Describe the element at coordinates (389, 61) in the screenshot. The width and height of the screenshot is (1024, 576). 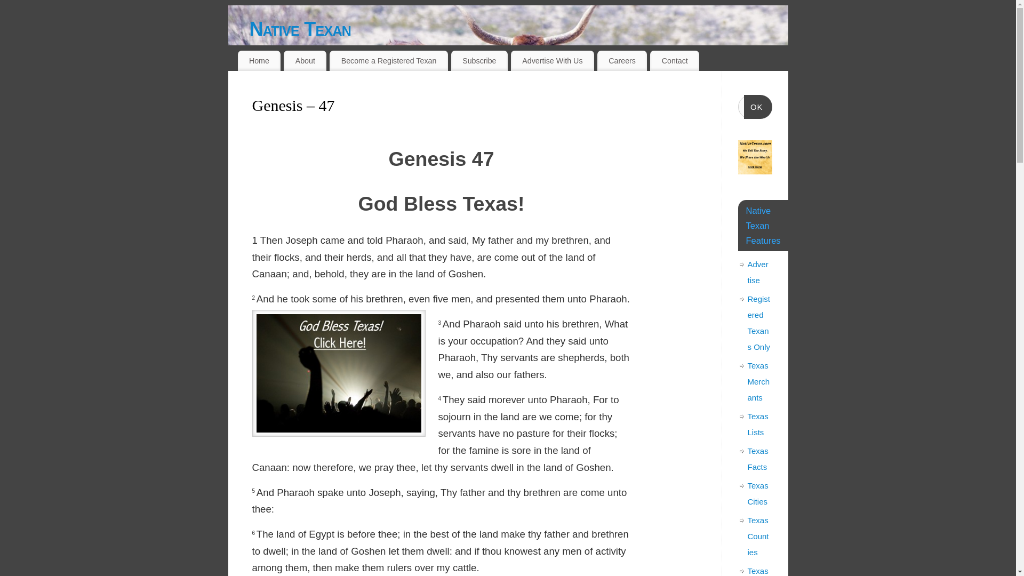
I see `Become a Registered Texan` at that location.